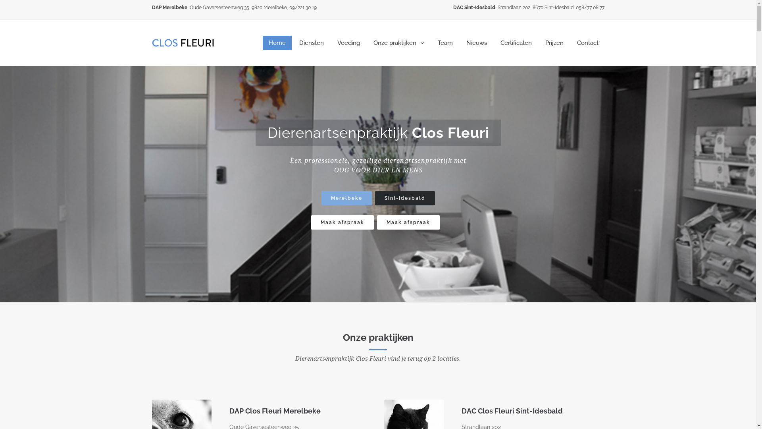  I want to click on Nieuws, so click(477, 43).